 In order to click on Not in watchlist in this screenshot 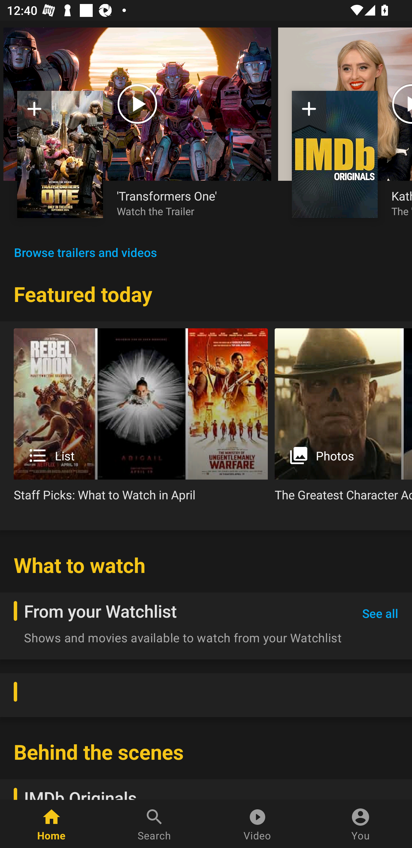, I will do `click(309, 112)`.